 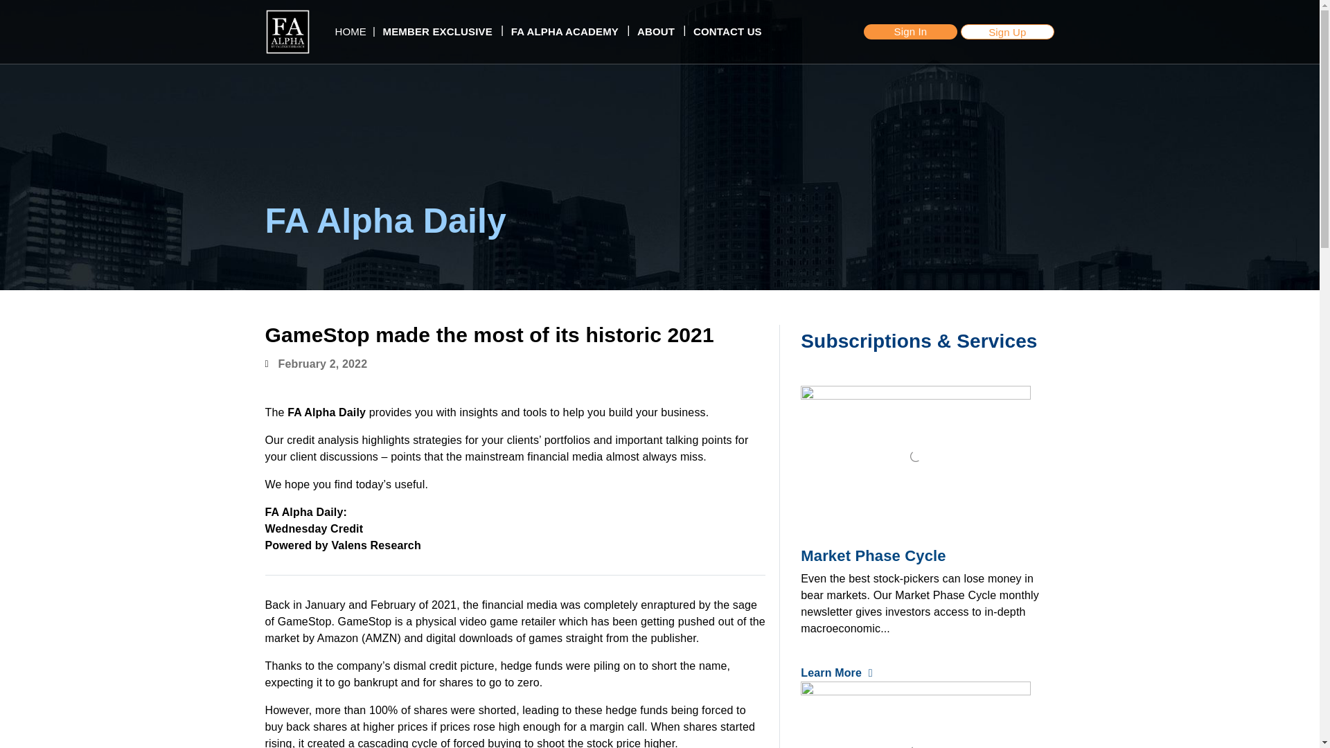 What do you see at coordinates (655, 32) in the screenshot?
I see `ABOUT` at bounding box center [655, 32].